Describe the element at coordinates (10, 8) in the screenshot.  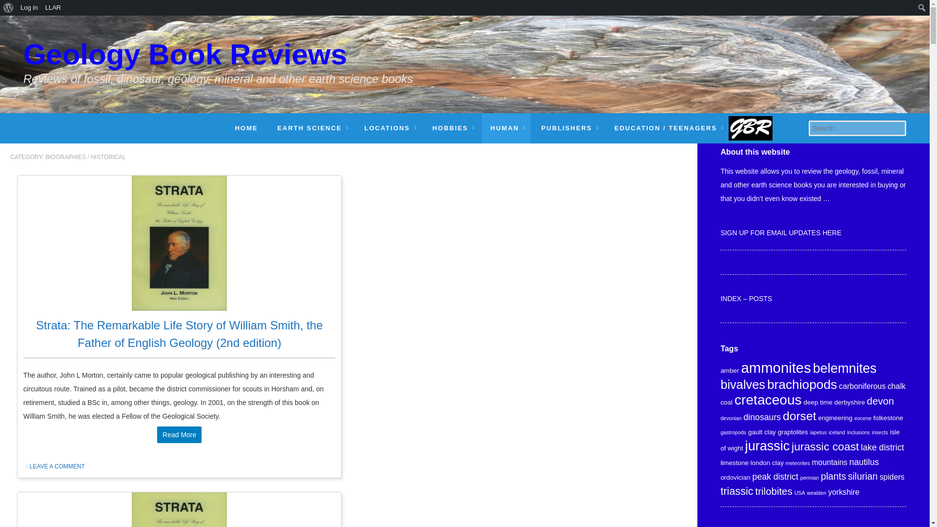
I see `Search` at that location.